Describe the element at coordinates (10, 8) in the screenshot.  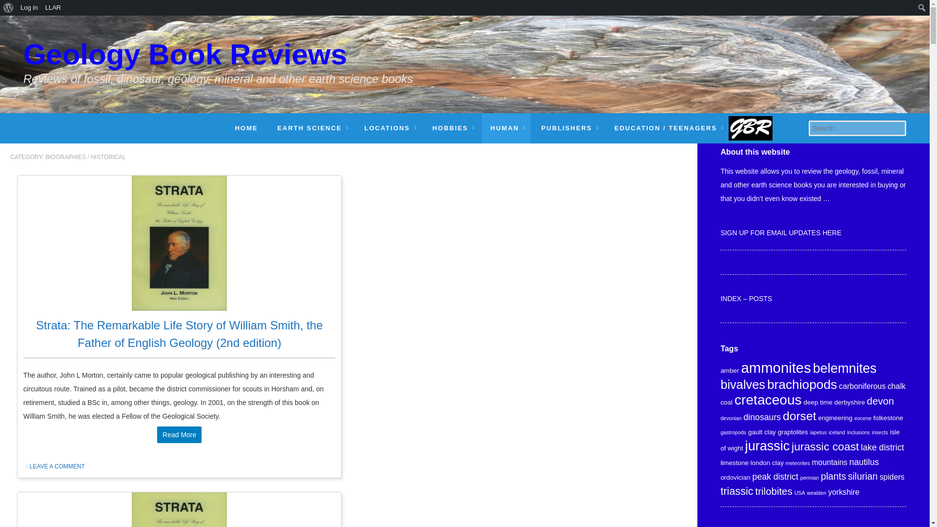
I see `Search` at that location.